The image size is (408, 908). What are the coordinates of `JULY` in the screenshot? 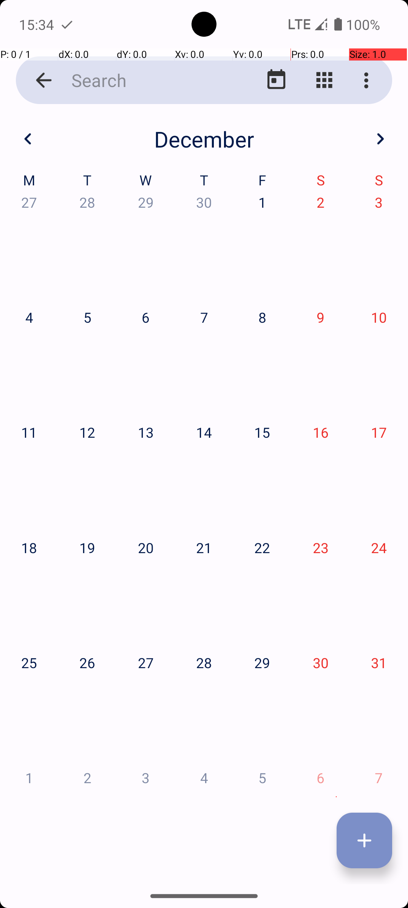 It's located at (71, 535).